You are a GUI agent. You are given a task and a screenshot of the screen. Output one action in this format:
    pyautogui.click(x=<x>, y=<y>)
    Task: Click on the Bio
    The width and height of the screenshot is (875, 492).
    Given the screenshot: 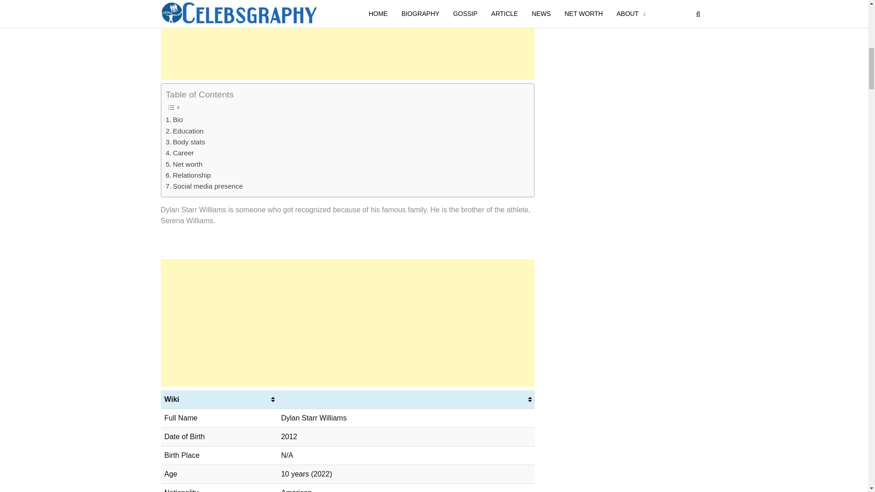 What is the action you would take?
    pyautogui.click(x=174, y=119)
    